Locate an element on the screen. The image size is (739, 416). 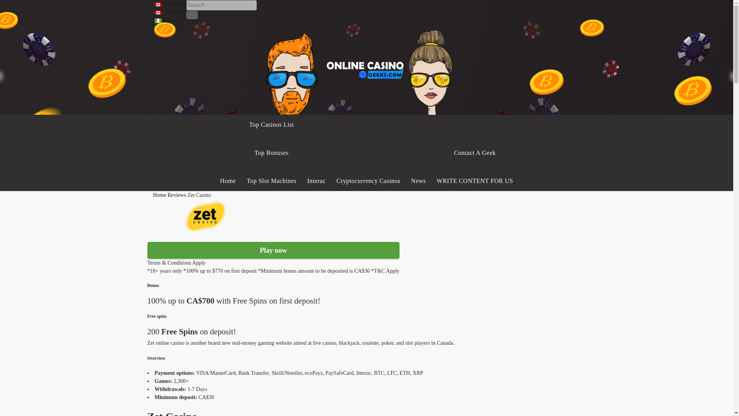
Play now is located at coordinates (273, 250).